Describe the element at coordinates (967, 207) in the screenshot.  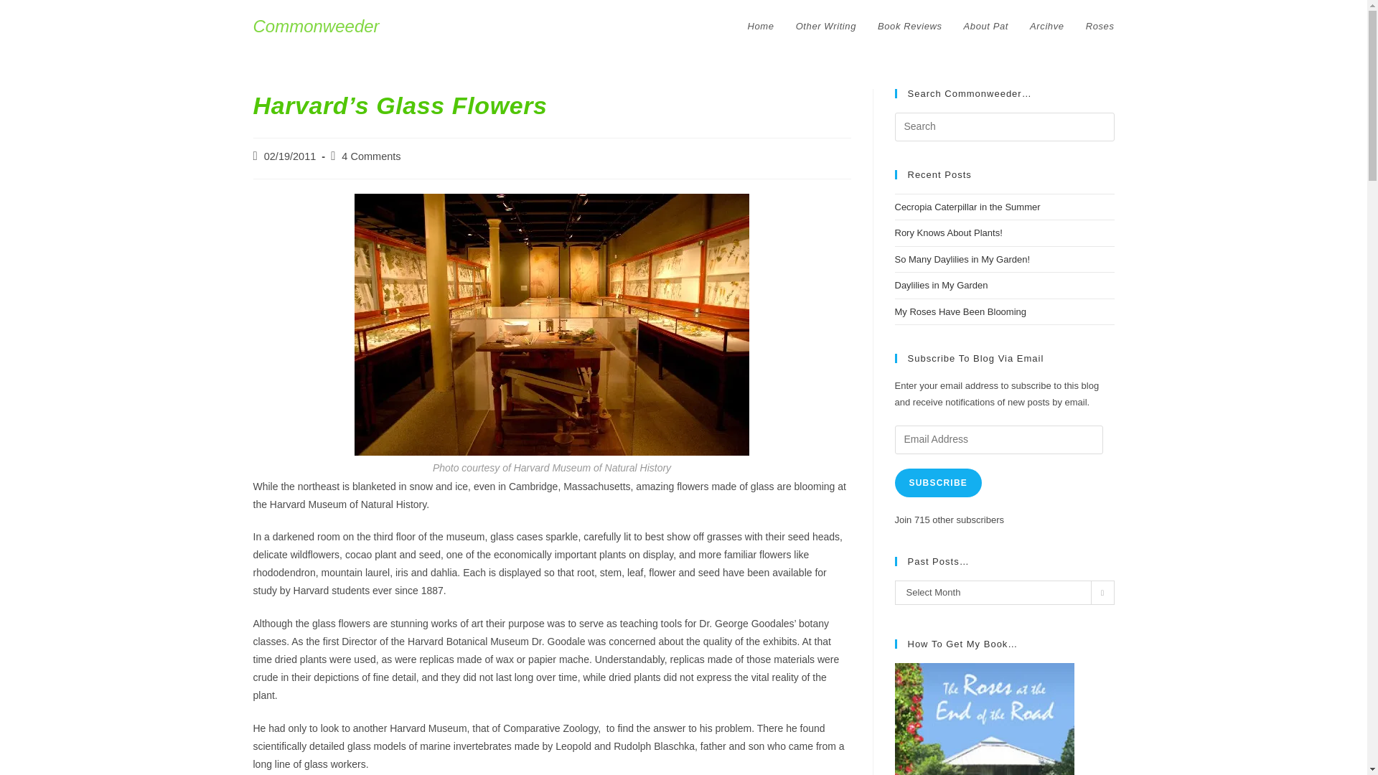
I see `Cecropia Caterpillar in the Summer` at that location.